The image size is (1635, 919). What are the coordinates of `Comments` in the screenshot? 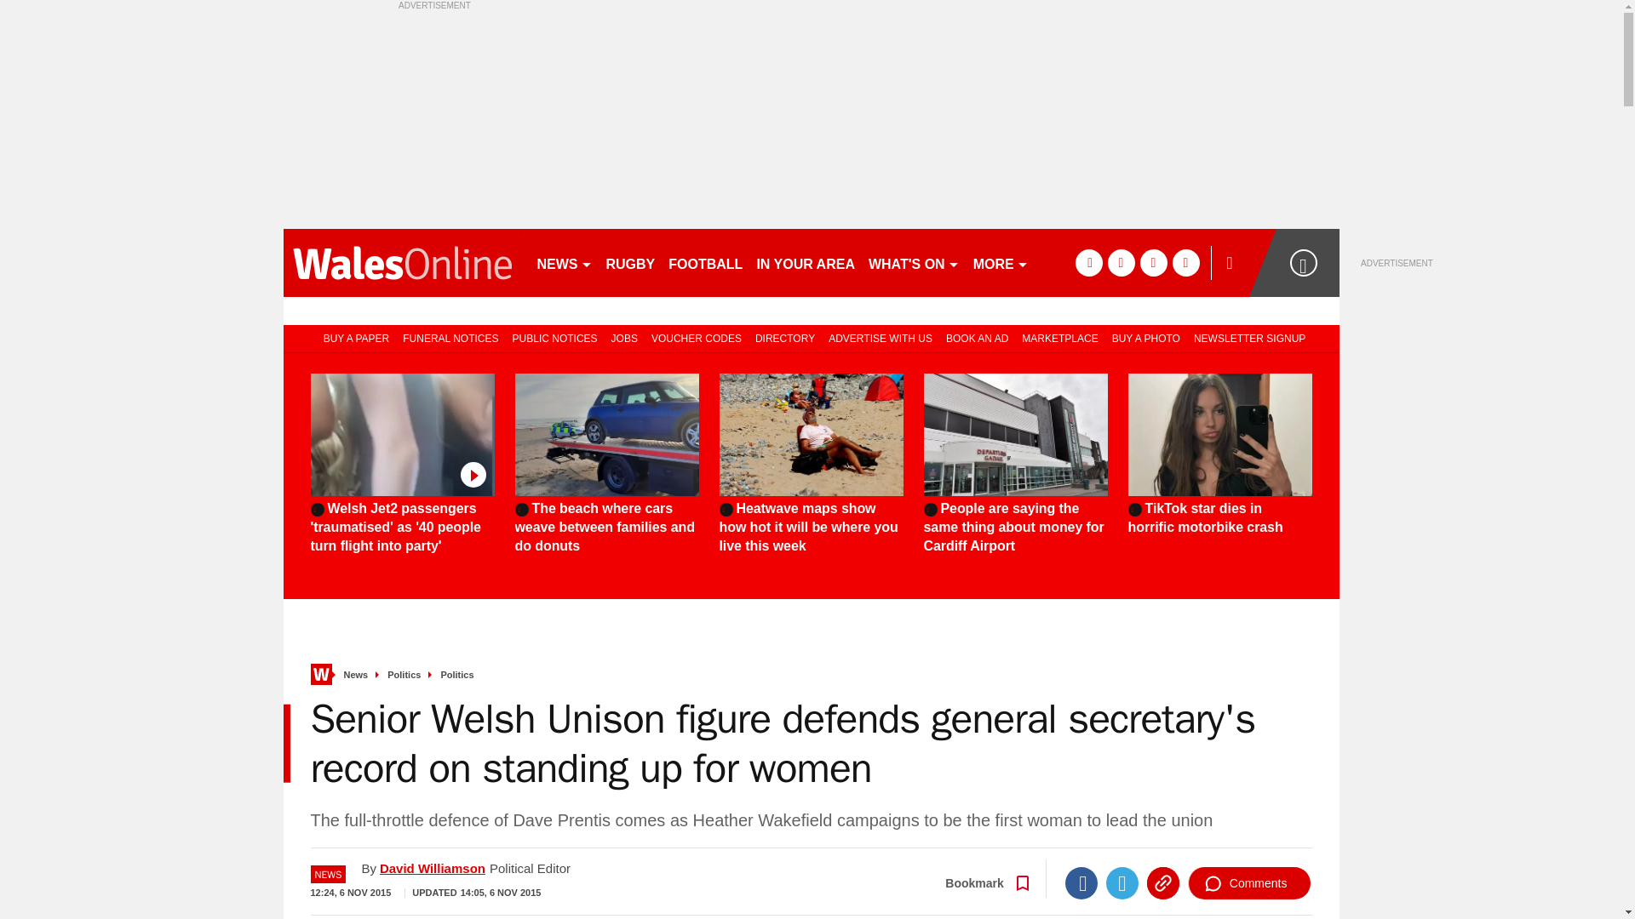 It's located at (1249, 883).